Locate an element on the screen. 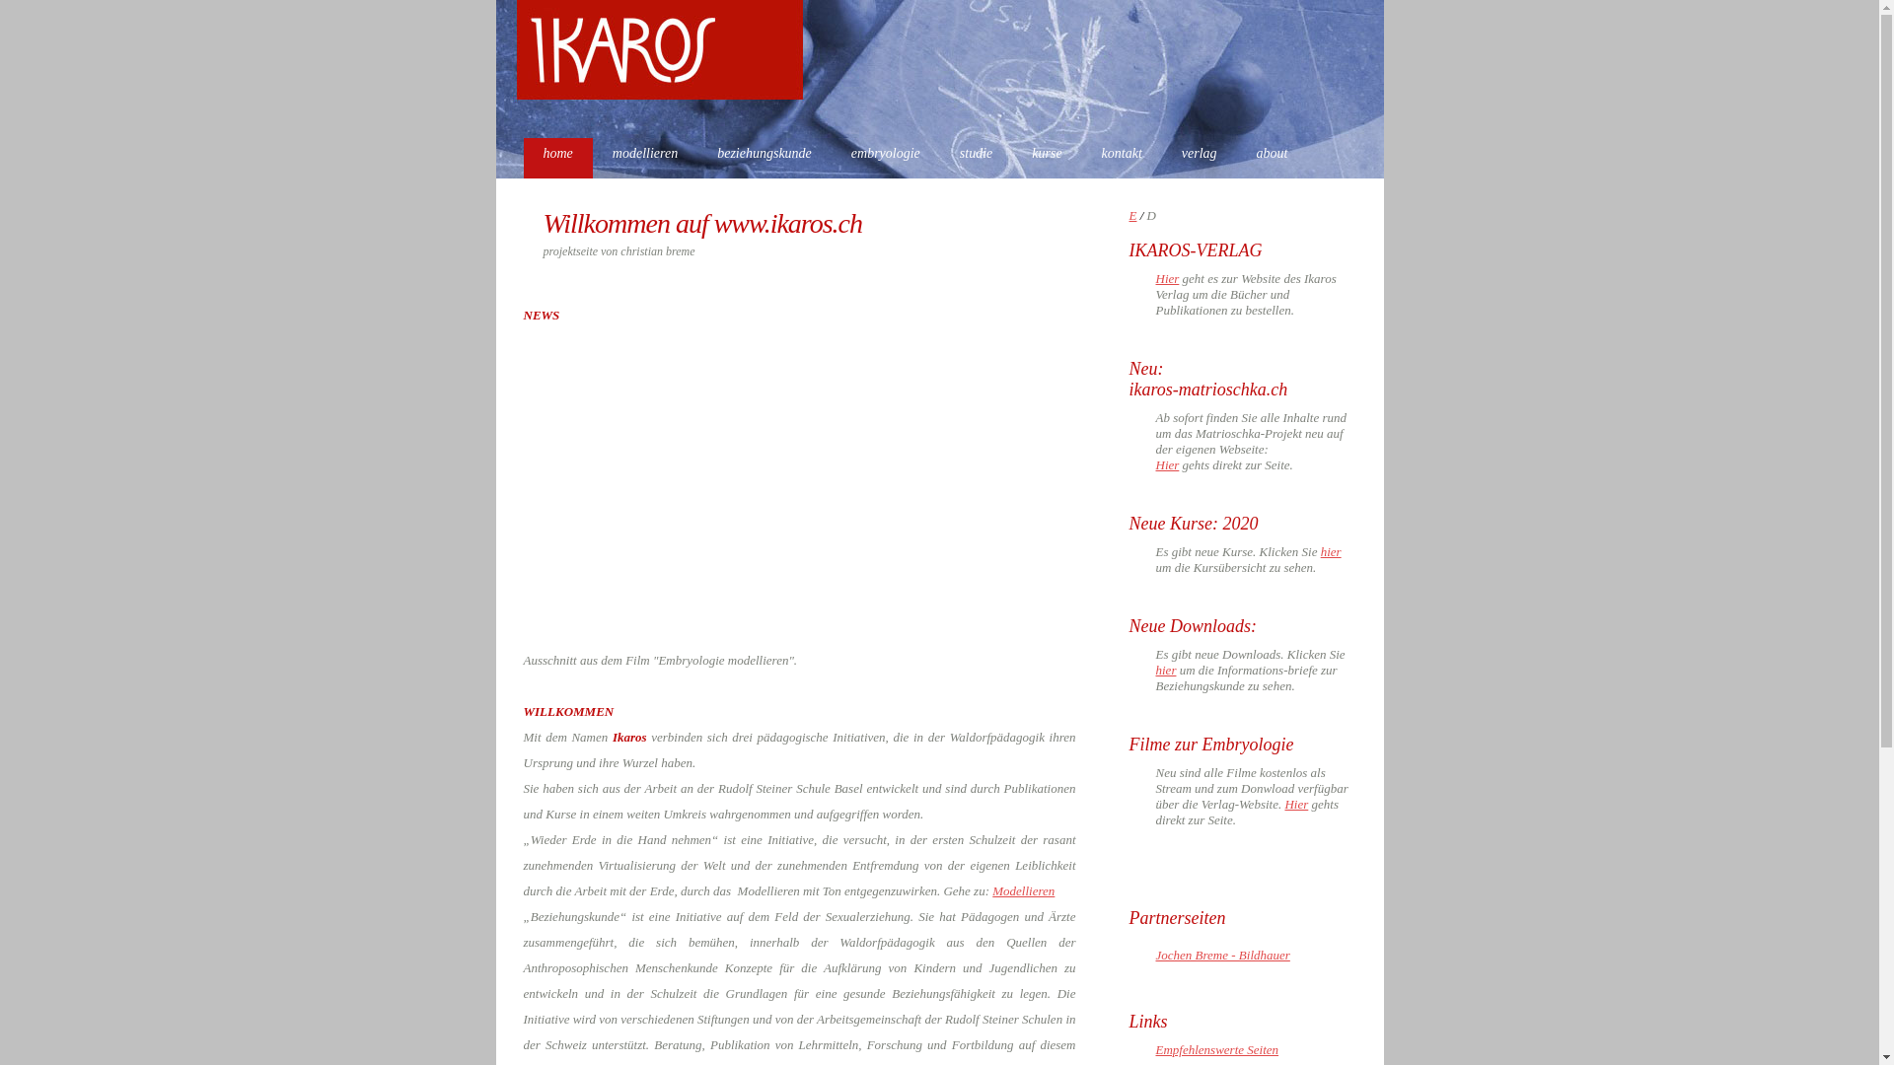 Image resolution: width=1894 pixels, height=1065 pixels. verlag is located at coordinates (1200, 158).